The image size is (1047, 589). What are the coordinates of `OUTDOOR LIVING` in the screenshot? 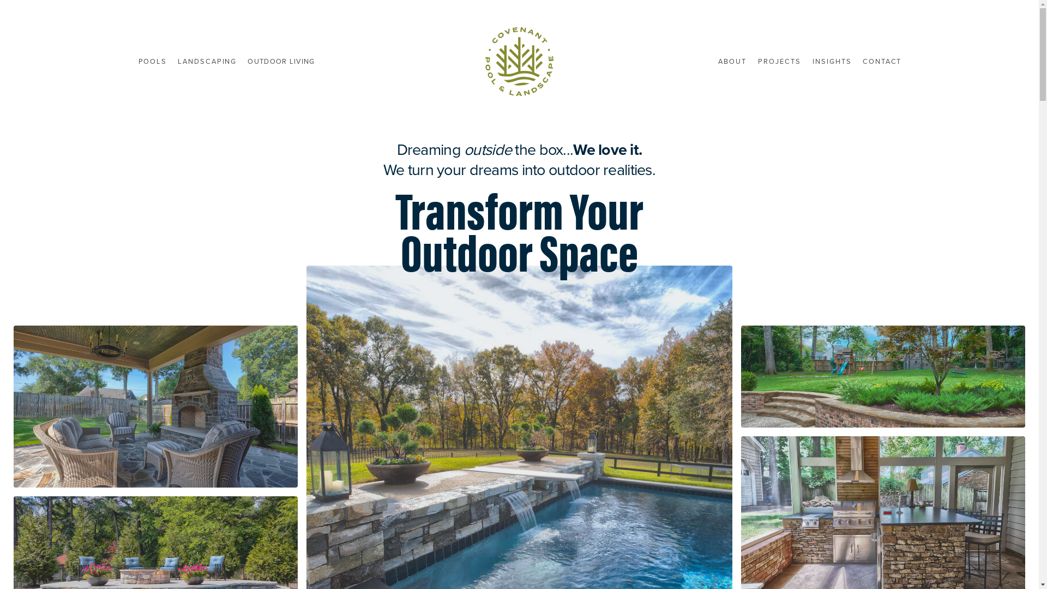 It's located at (281, 62).